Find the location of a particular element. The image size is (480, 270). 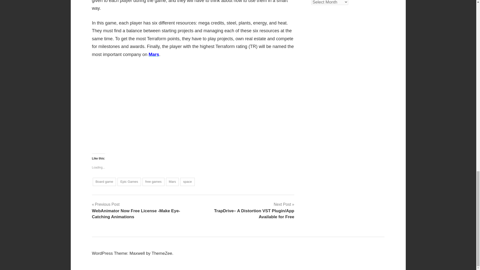

Board game is located at coordinates (104, 182).